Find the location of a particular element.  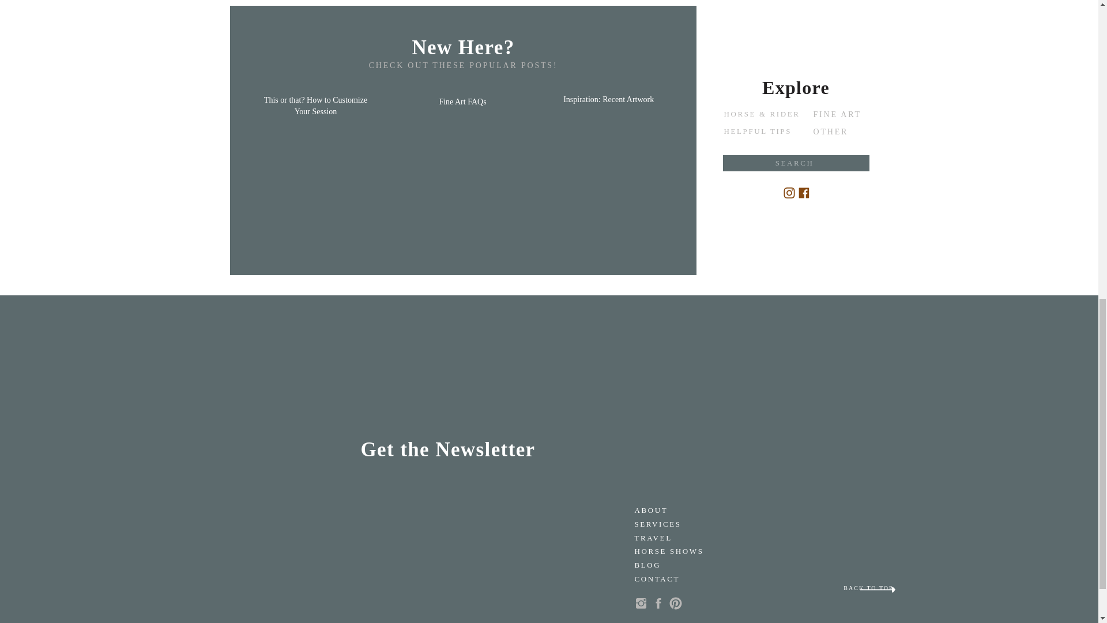

This or that? How to Customize Your Session is located at coordinates (315, 108).